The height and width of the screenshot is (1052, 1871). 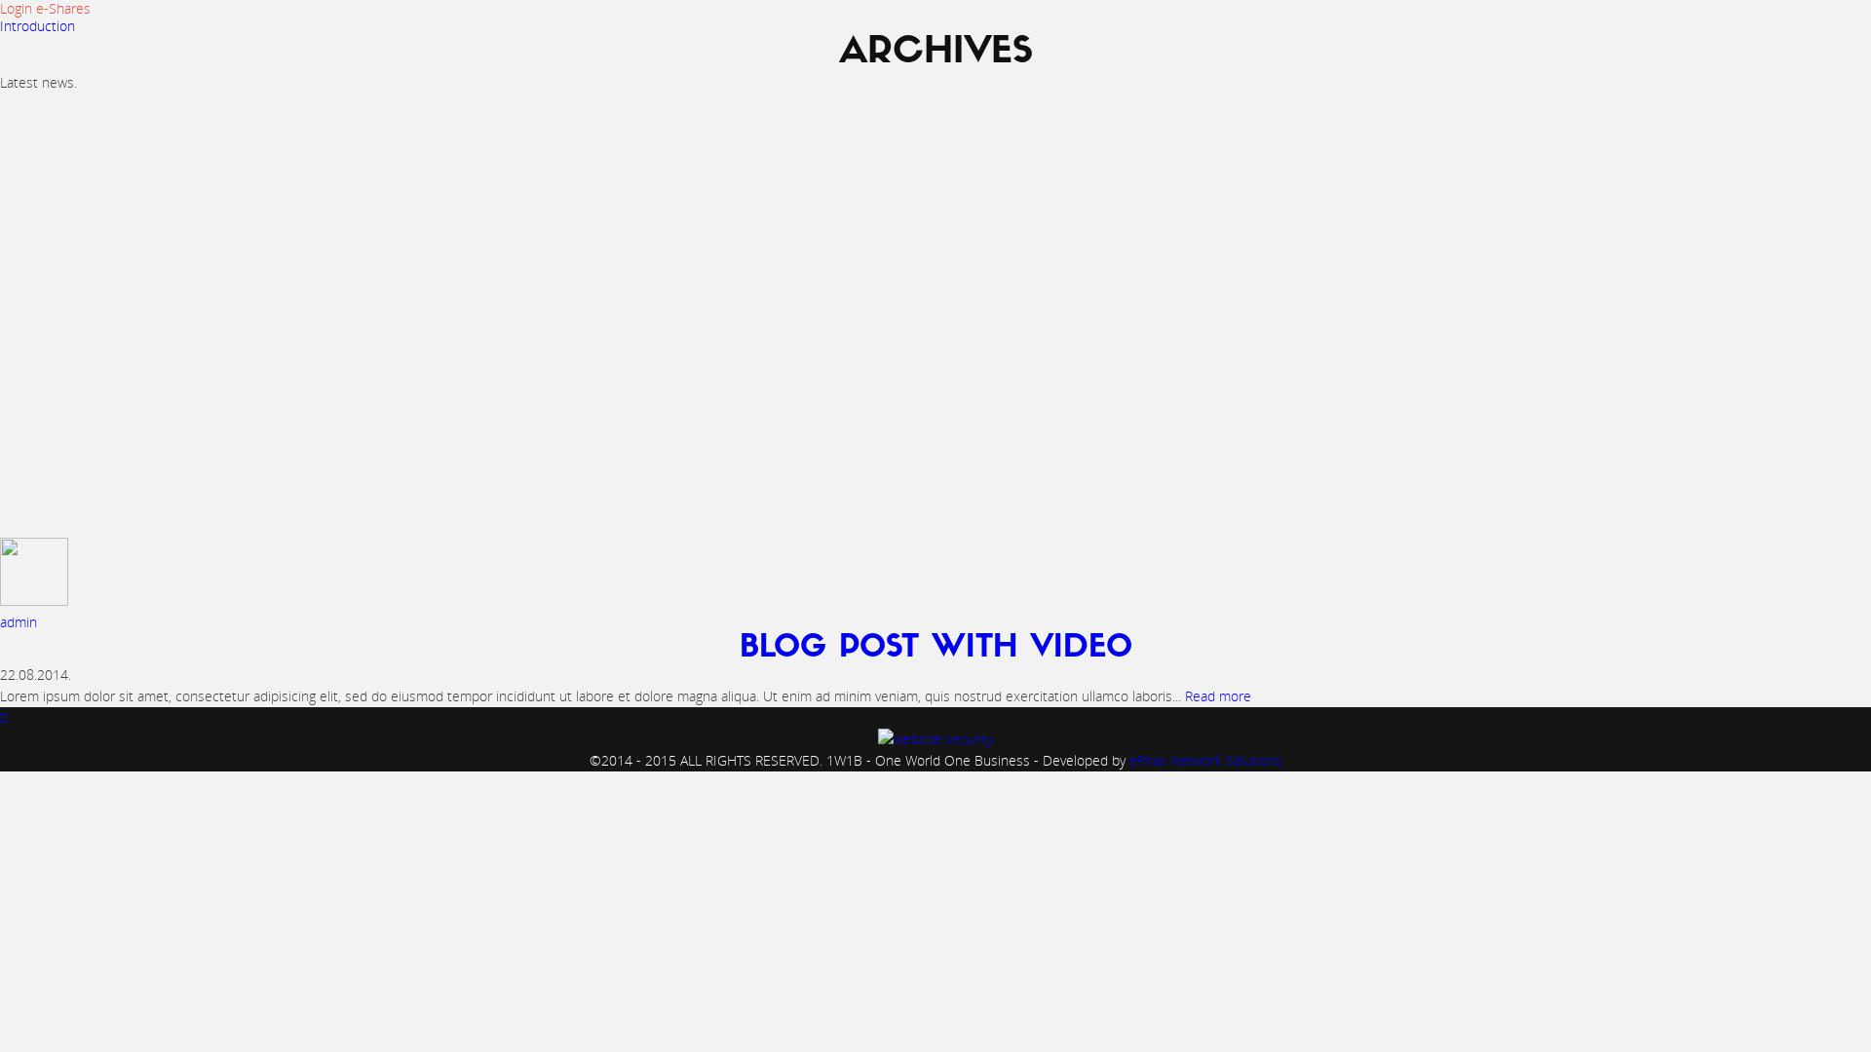 What do you see at coordinates (19, 621) in the screenshot?
I see `admin` at bounding box center [19, 621].